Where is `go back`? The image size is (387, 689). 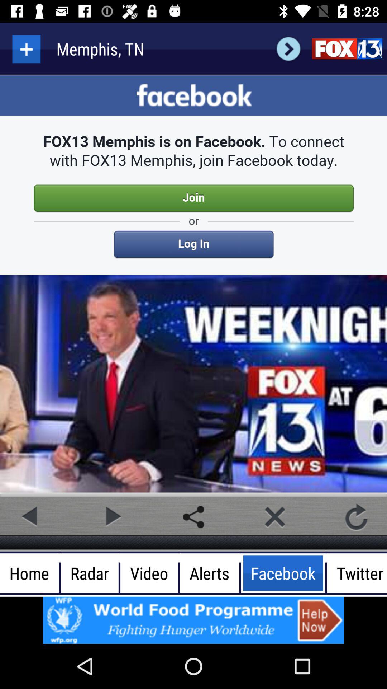
go back is located at coordinates (30, 517).